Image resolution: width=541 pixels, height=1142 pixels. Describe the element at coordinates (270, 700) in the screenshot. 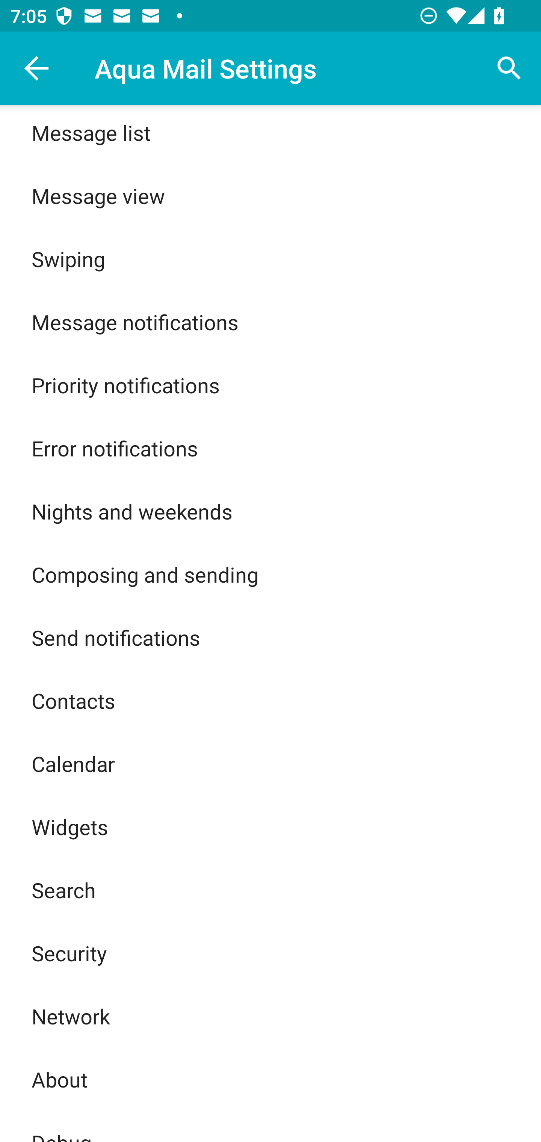

I see `Contacts` at that location.